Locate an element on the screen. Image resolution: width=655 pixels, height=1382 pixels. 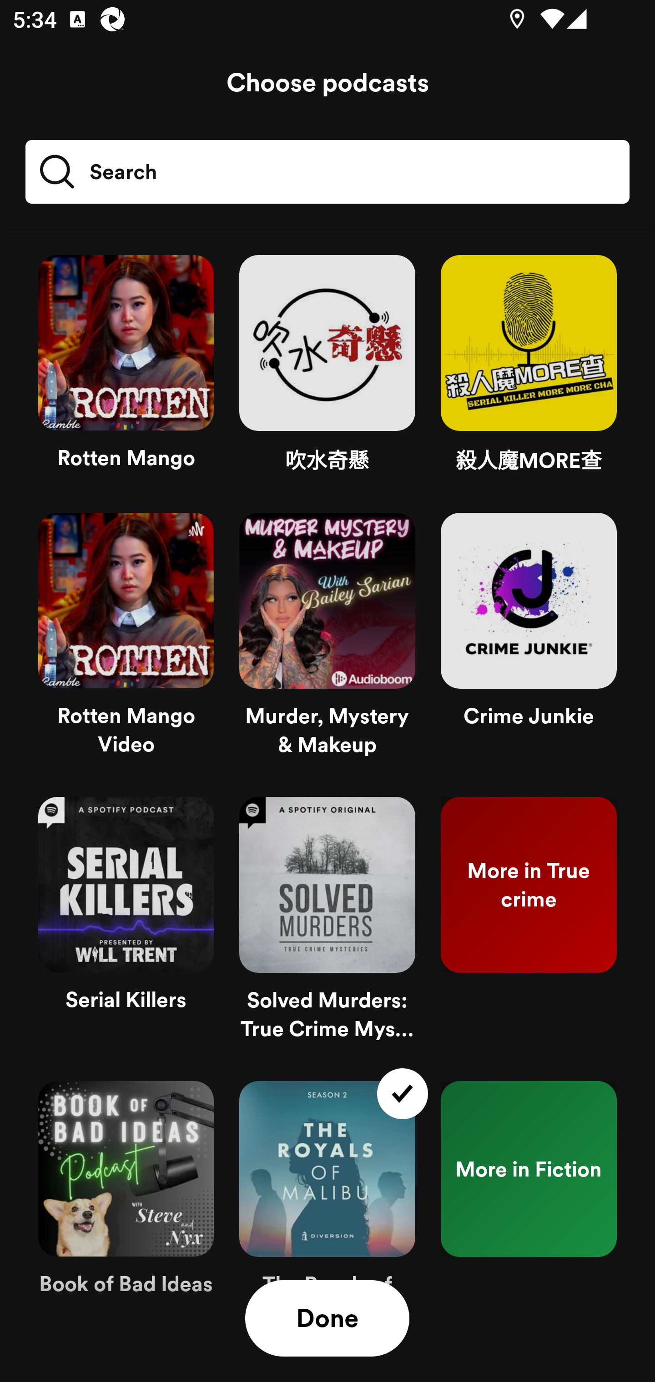
Crime Junkie unselected Crime Junkie is located at coordinates (529, 642).